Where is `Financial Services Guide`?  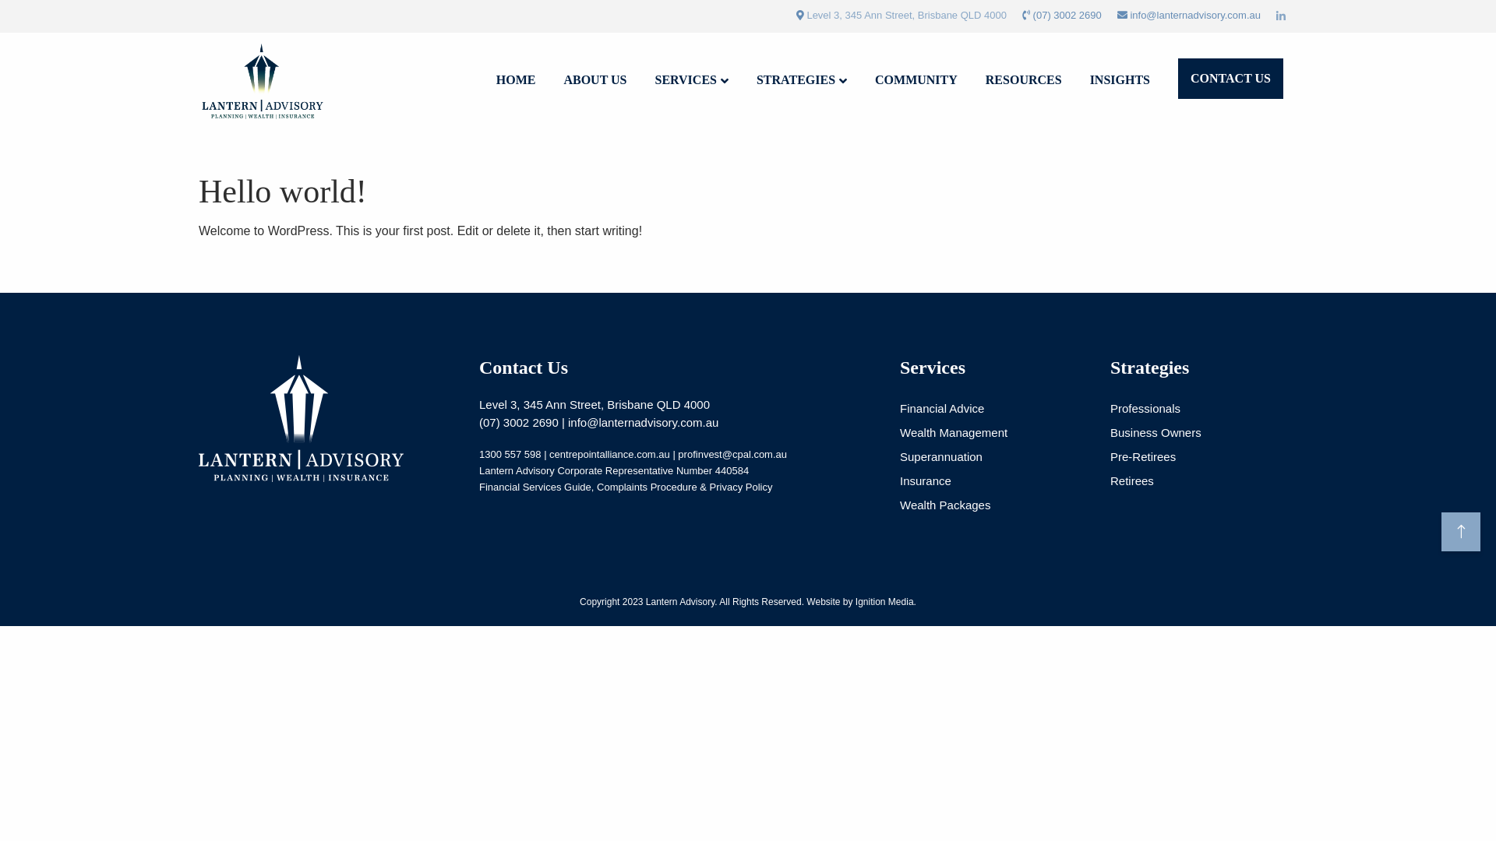
Financial Services Guide is located at coordinates (535, 487).